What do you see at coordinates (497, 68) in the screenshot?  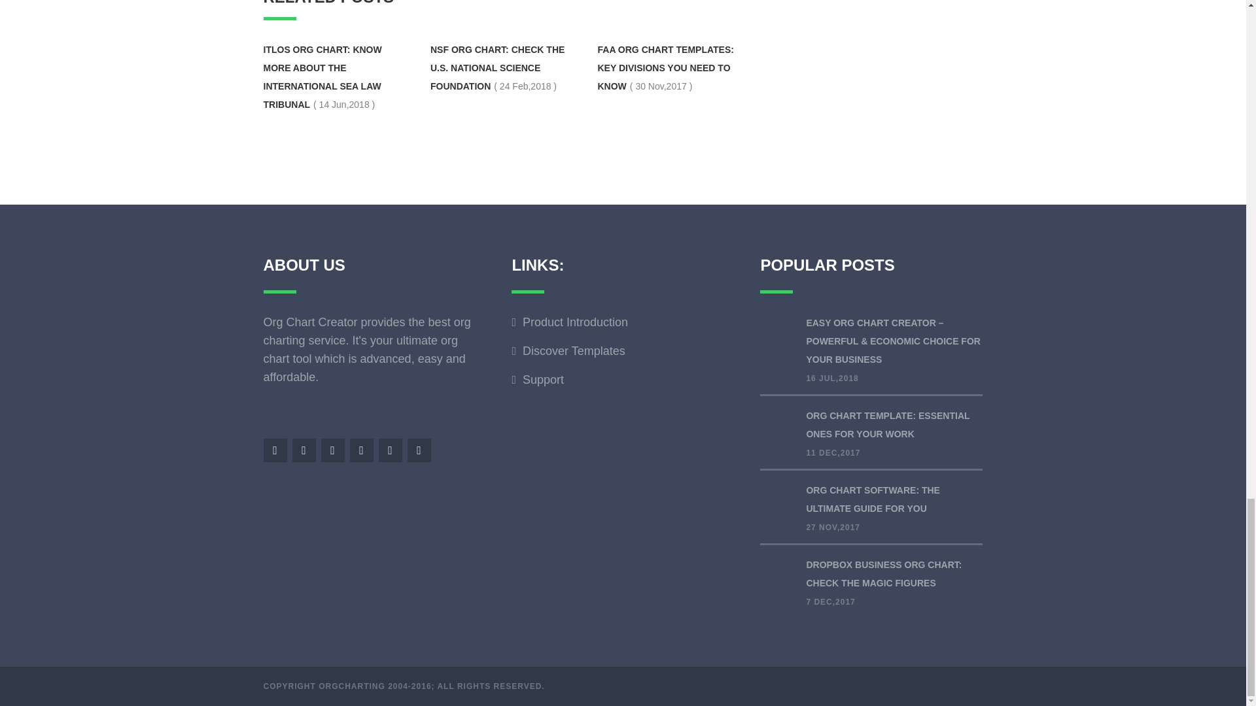 I see `NSF ORG CHART: CHECK THE U.S. NATIONAL SCIENCE FOUNDATION` at bounding box center [497, 68].